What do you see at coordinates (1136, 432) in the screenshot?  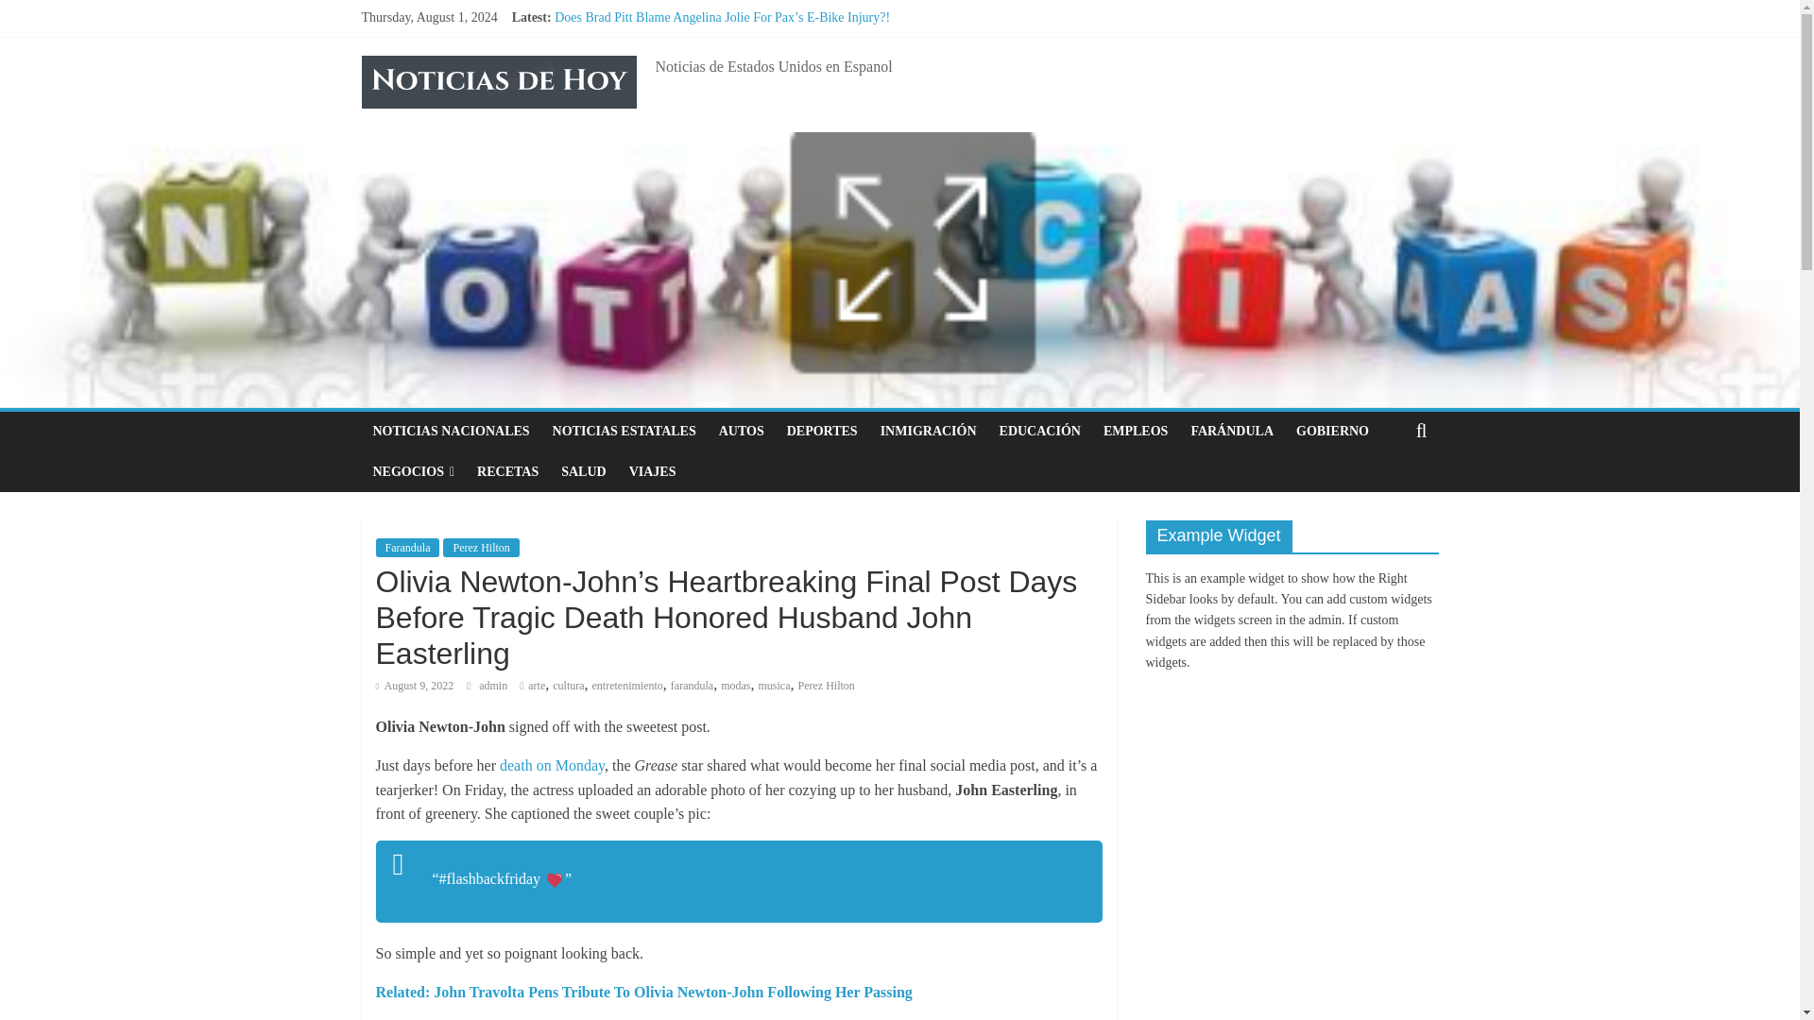 I see `EMPLEOS` at bounding box center [1136, 432].